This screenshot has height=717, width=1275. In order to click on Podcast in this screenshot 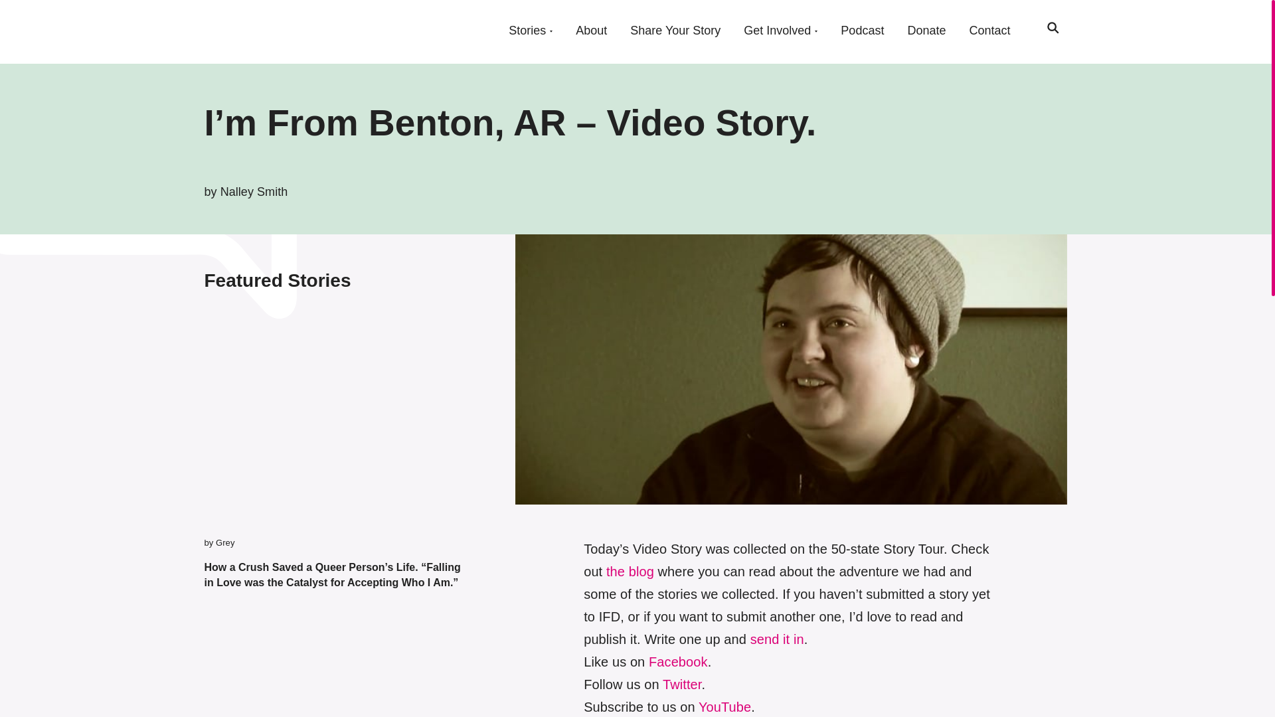, I will do `click(862, 31)`.